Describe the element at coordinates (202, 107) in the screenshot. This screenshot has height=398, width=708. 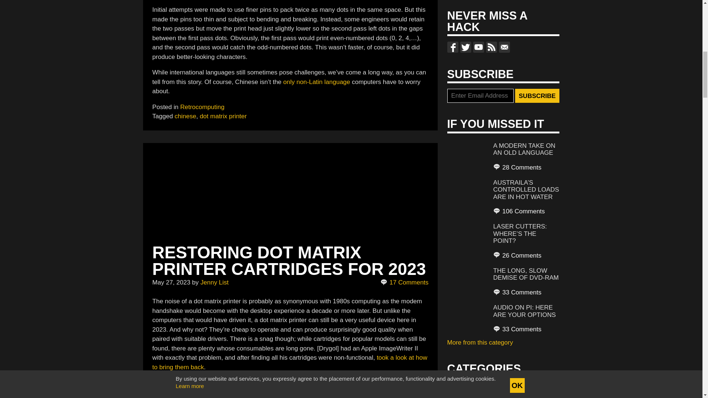
I see `Retrocomputing` at that location.